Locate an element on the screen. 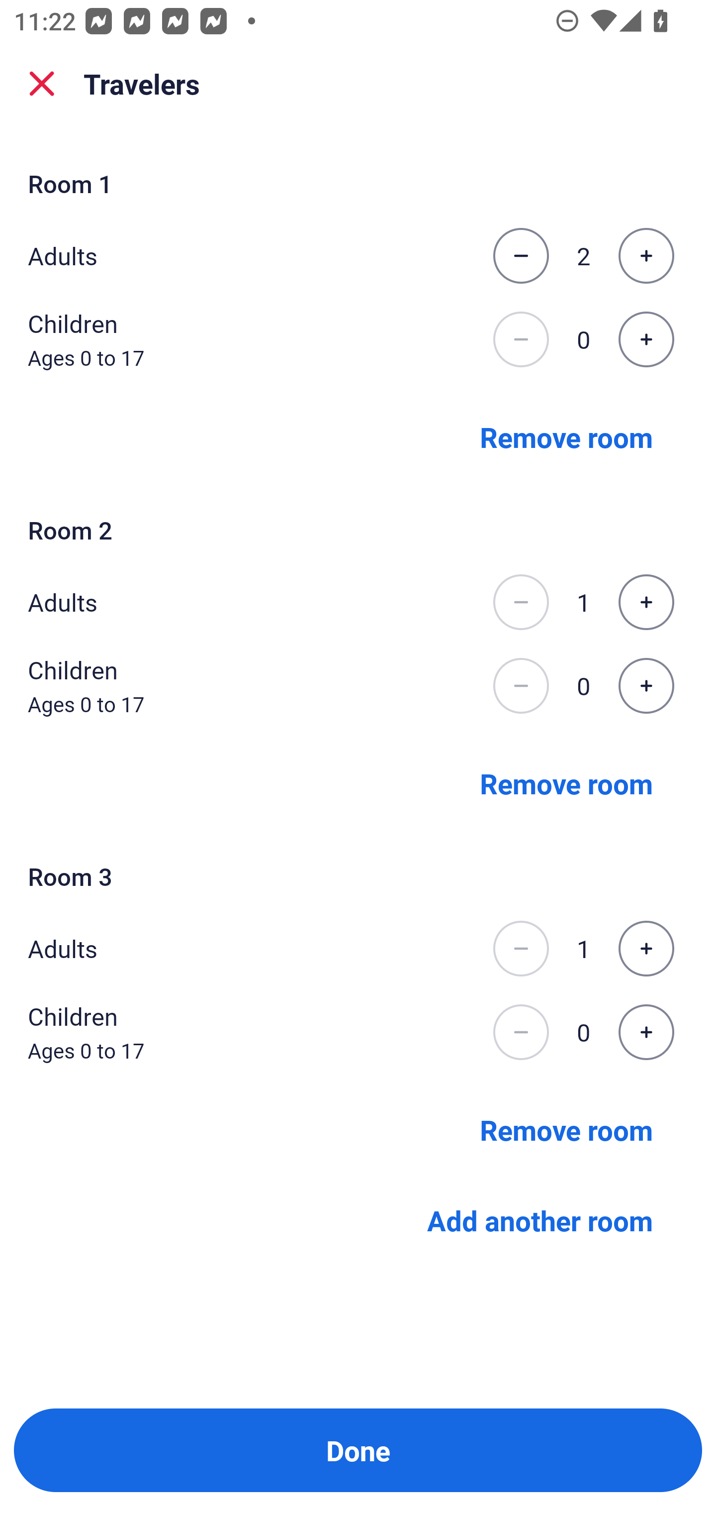 The height and width of the screenshot is (1513, 716). Increase the number of children is located at coordinates (646, 339).